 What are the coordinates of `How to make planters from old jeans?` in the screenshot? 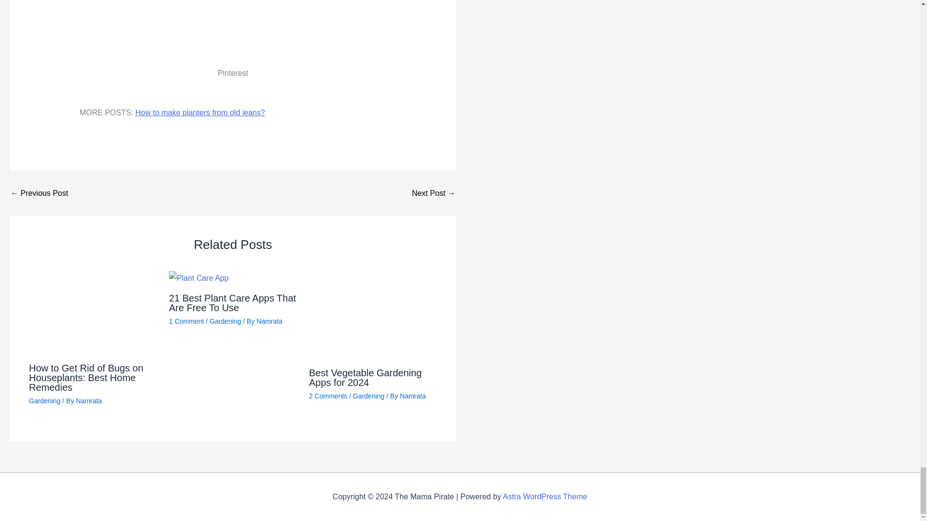 It's located at (39, 193).